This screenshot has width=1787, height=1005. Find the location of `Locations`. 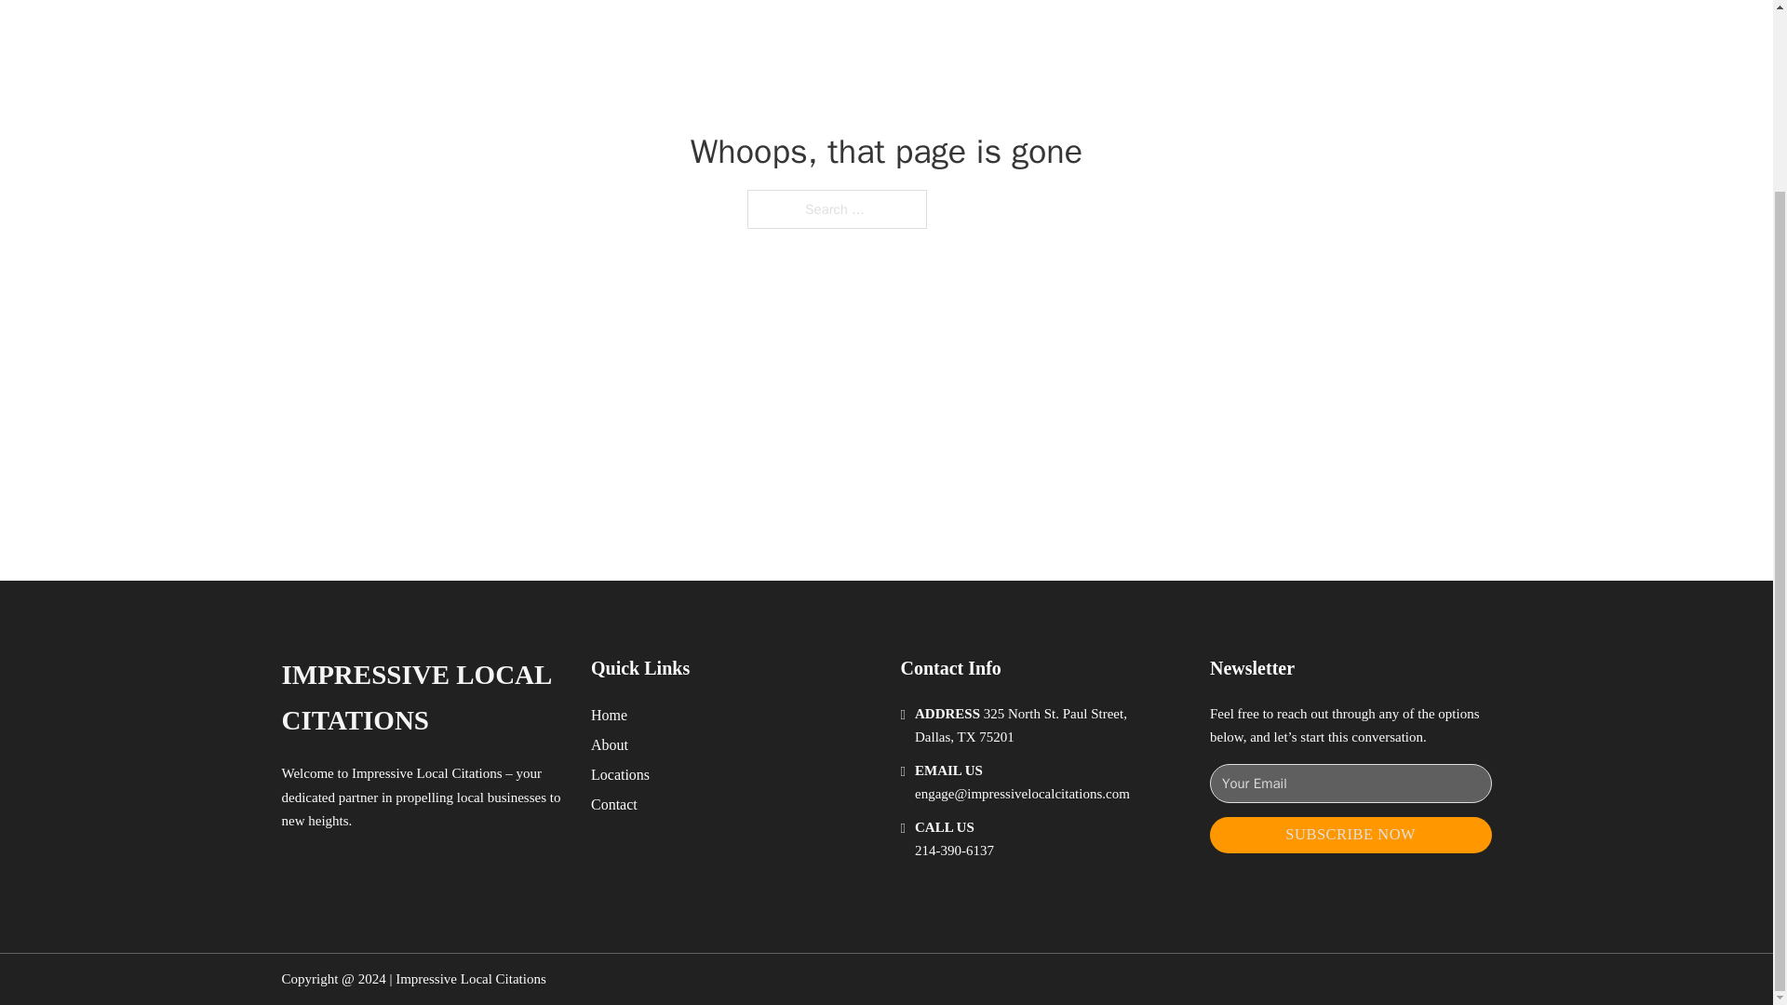

Locations is located at coordinates (620, 774).